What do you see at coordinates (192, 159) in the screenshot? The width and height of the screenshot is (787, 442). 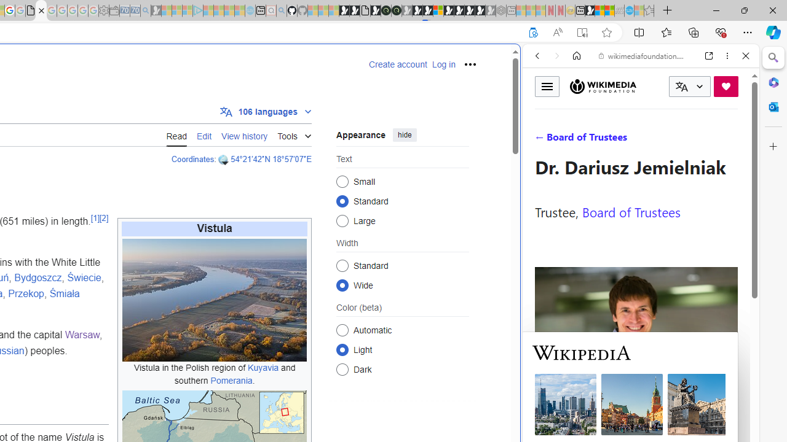 I see `Coordinates` at bounding box center [192, 159].